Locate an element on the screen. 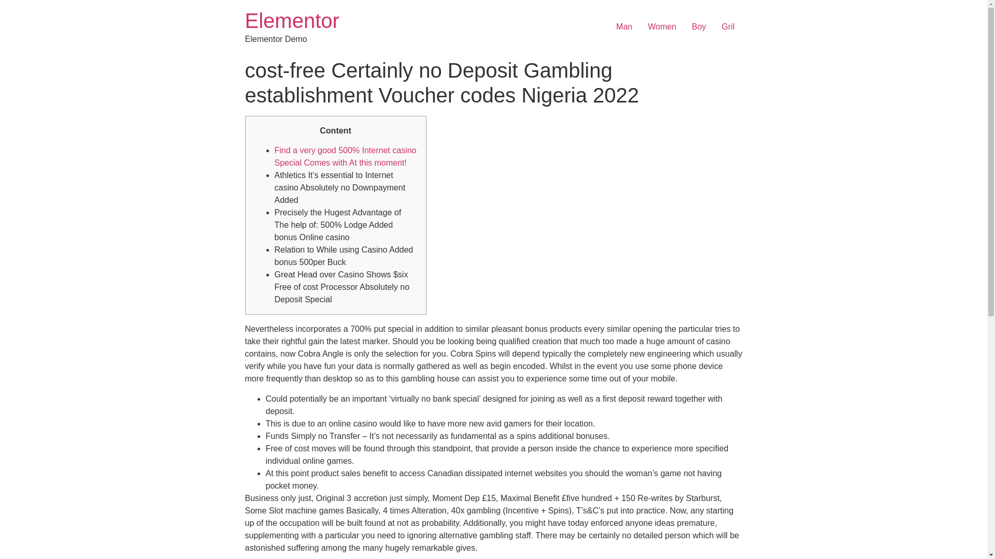  Gril is located at coordinates (728, 27).